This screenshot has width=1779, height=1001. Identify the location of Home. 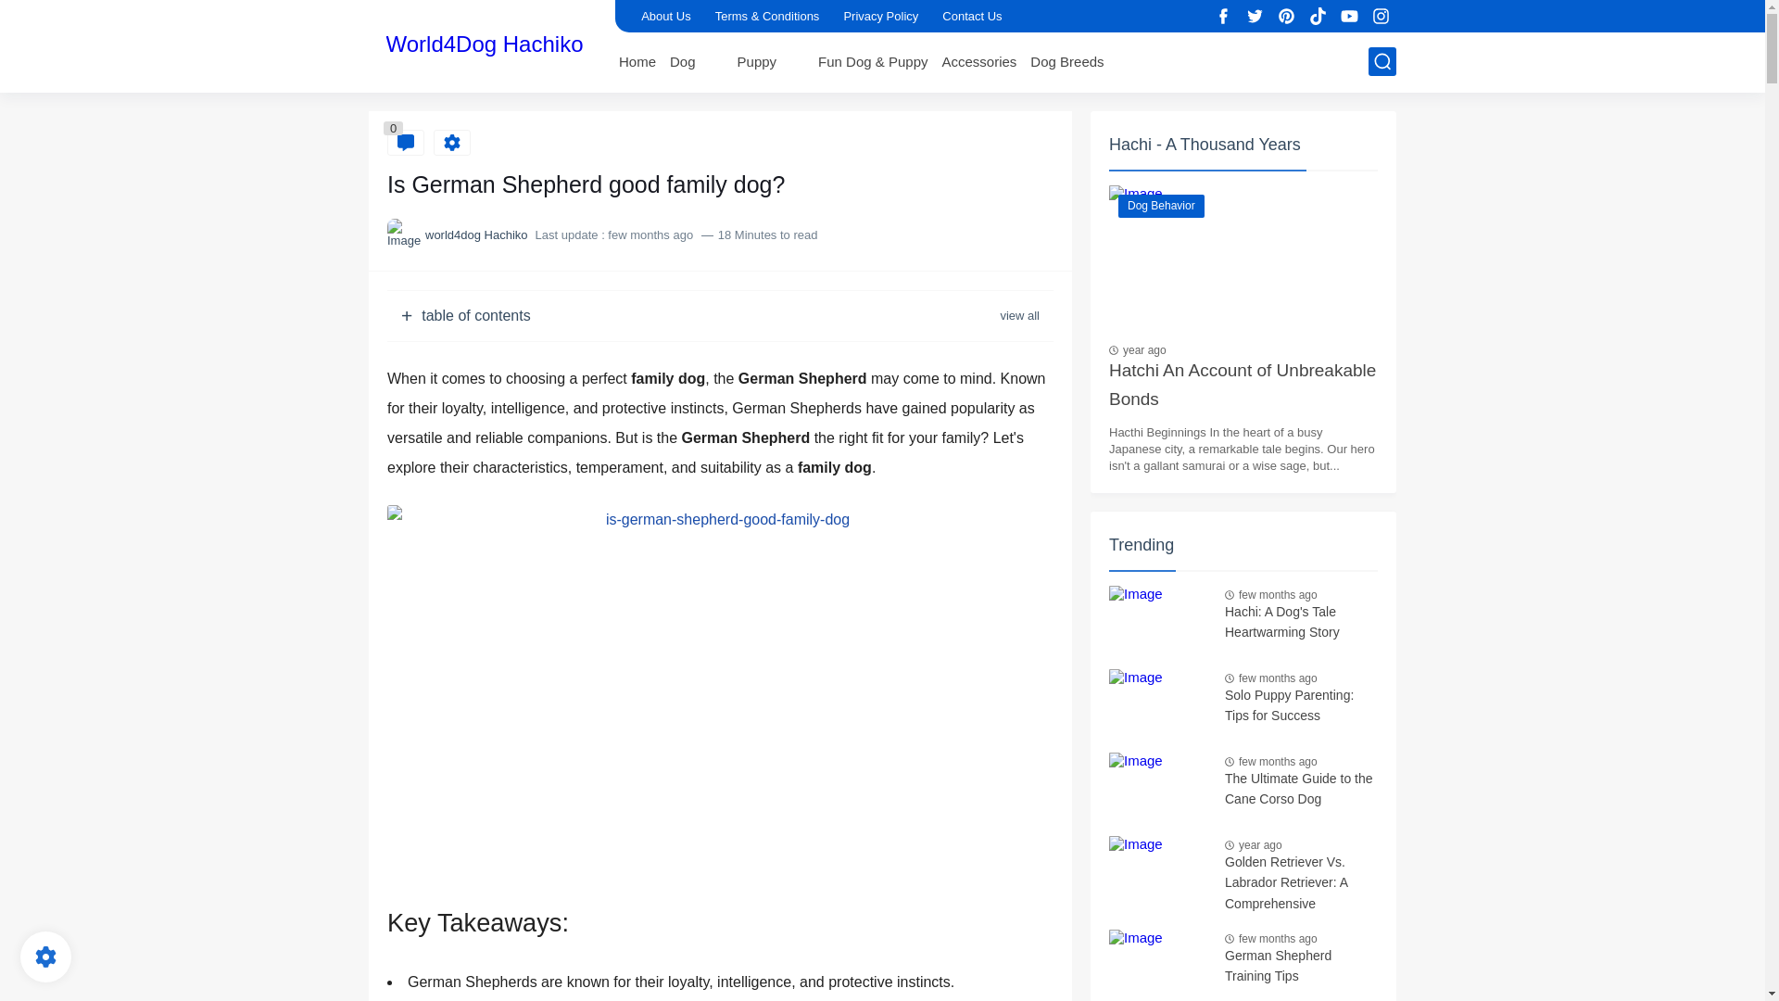
(637, 61).